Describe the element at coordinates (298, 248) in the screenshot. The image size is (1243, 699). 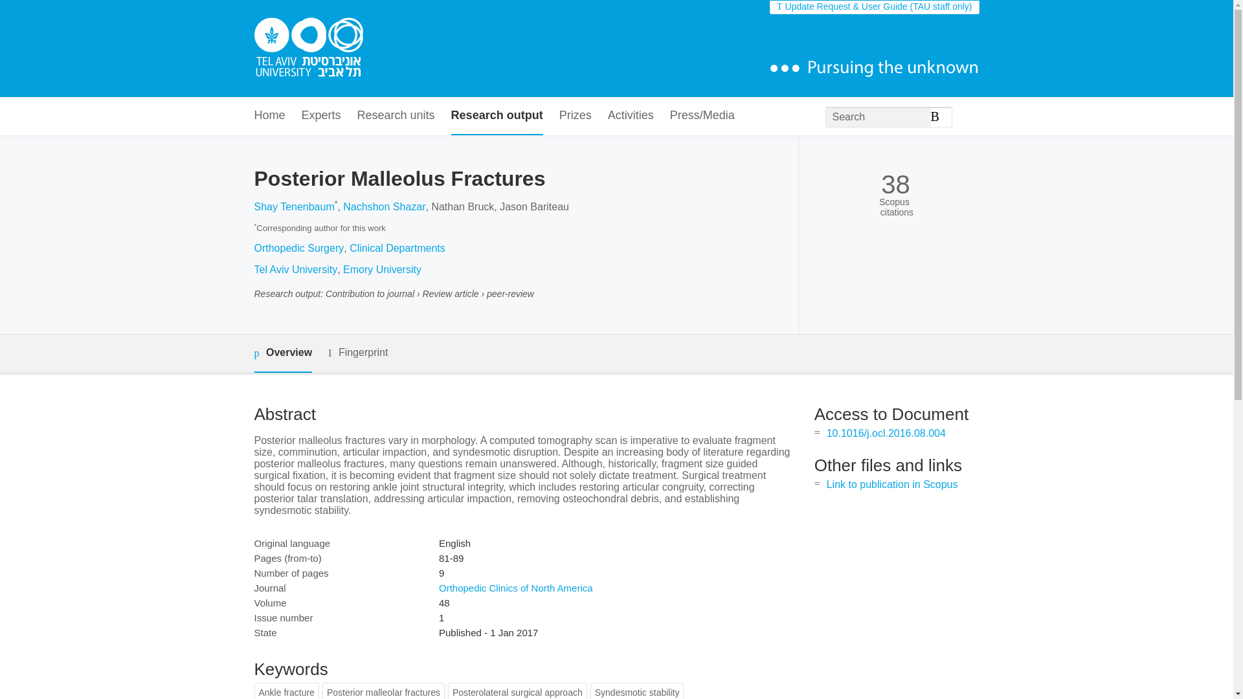
I see `Orthopedic Surgery` at that location.